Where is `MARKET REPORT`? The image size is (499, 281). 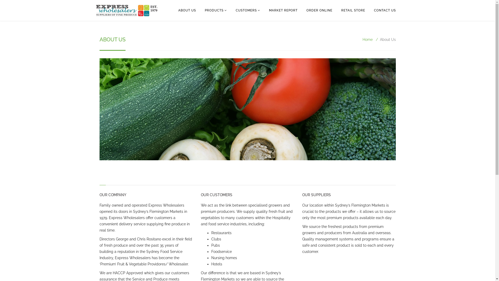 MARKET REPORT is located at coordinates (283, 10).